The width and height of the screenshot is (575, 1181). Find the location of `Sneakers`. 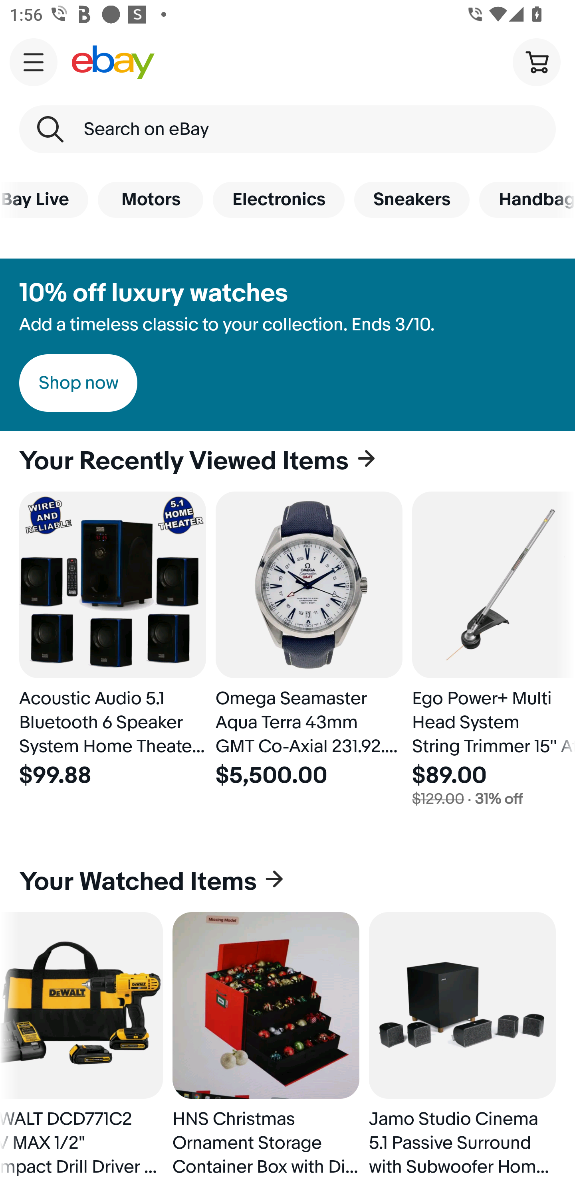

Sneakers is located at coordinates (412, 199).